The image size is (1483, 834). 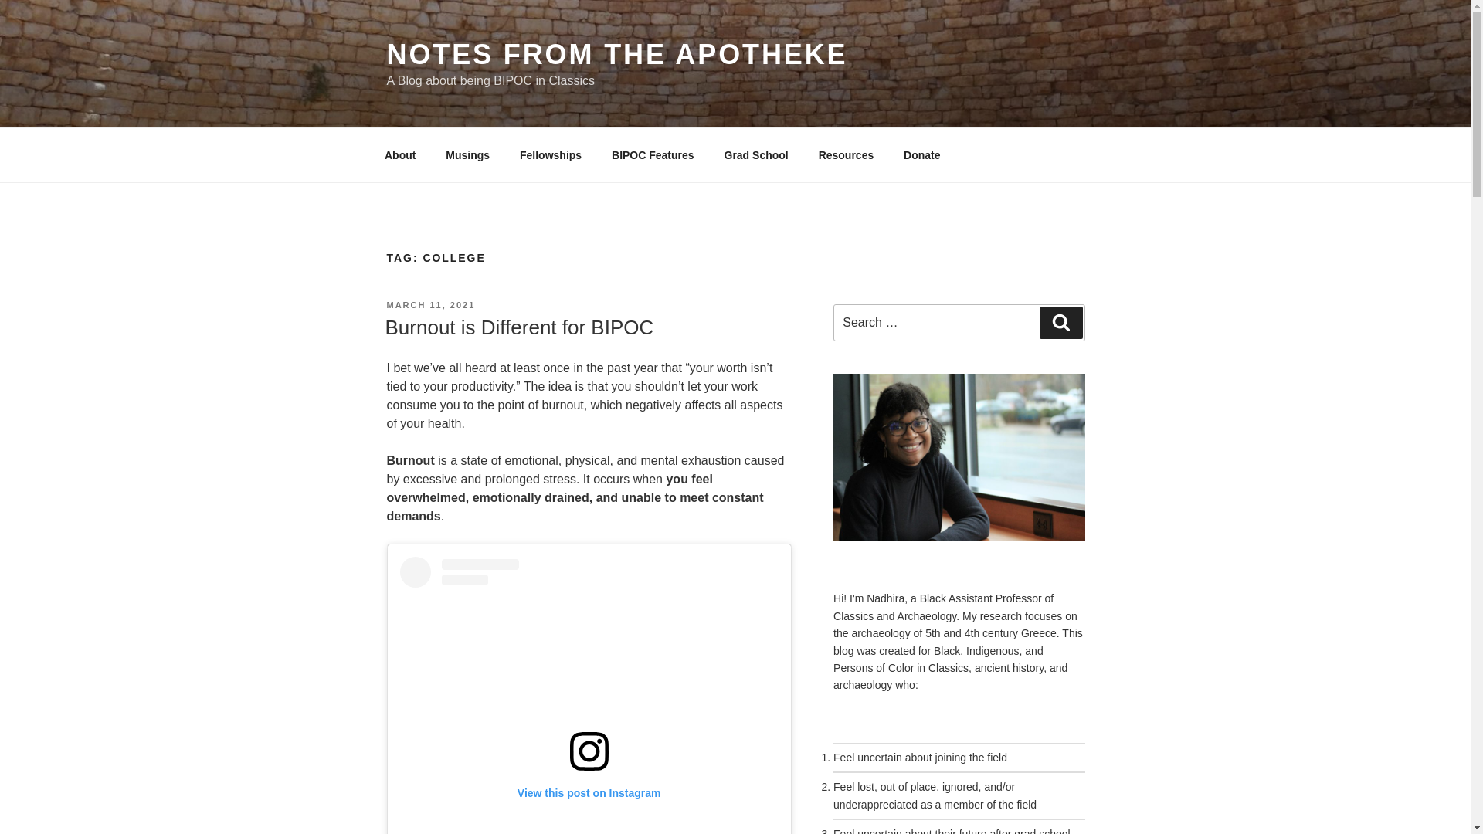 What do you see at coordinates (551, 154) in the screenshot?
I see `Fellowships` at bounding box center [551, 154].